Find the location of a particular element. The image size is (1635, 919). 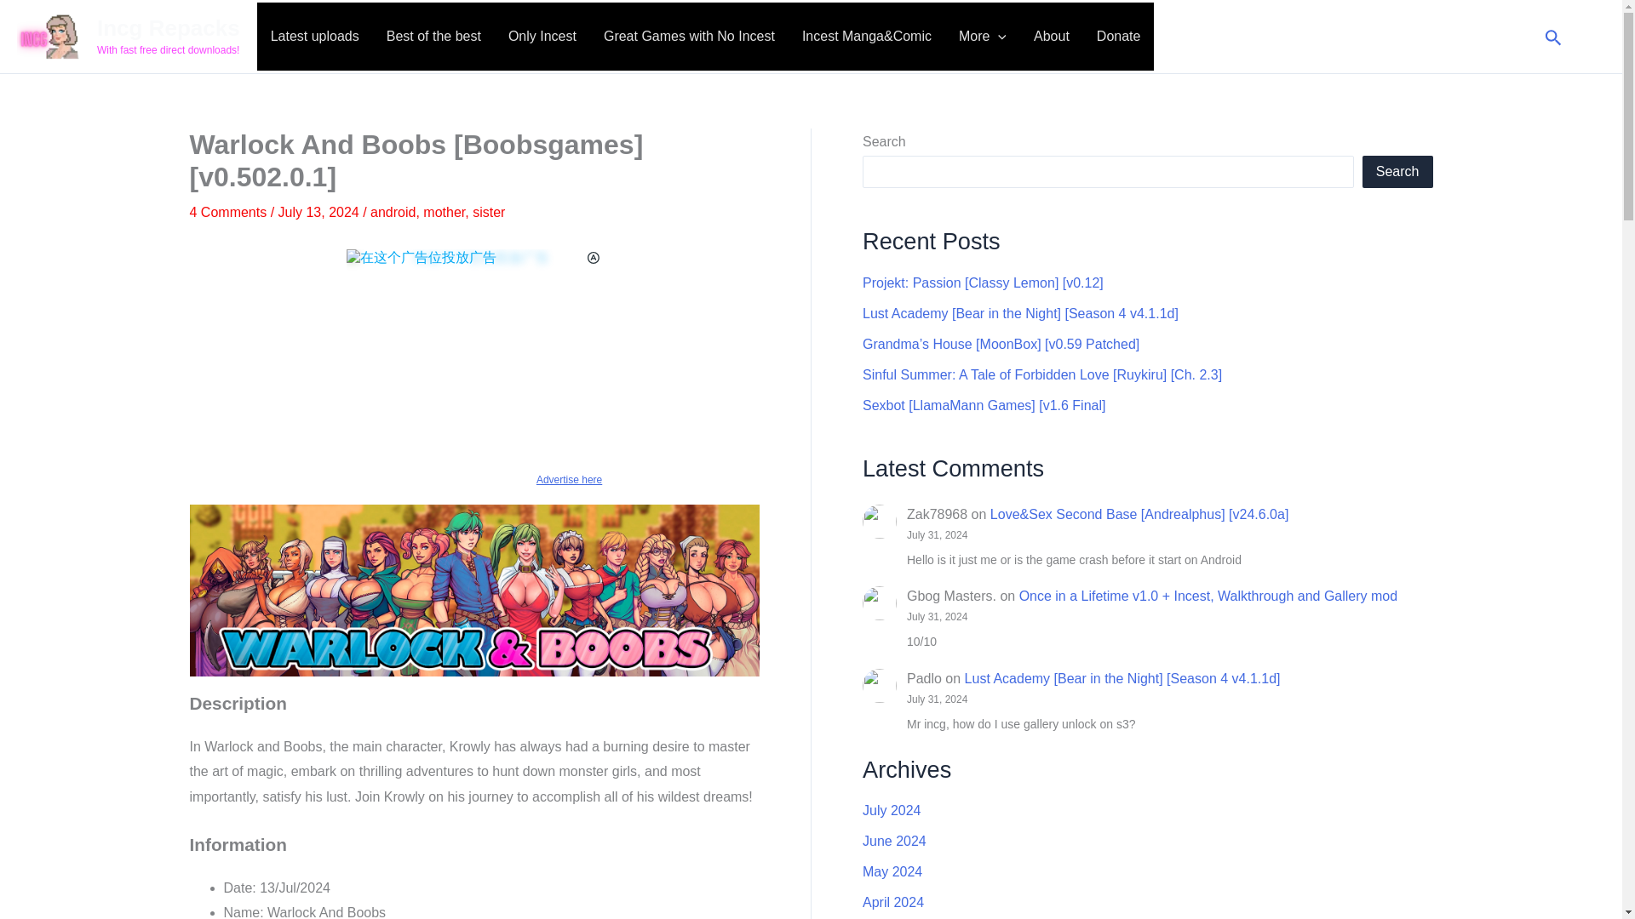

Only Incest is located at coordinates (542, 37).